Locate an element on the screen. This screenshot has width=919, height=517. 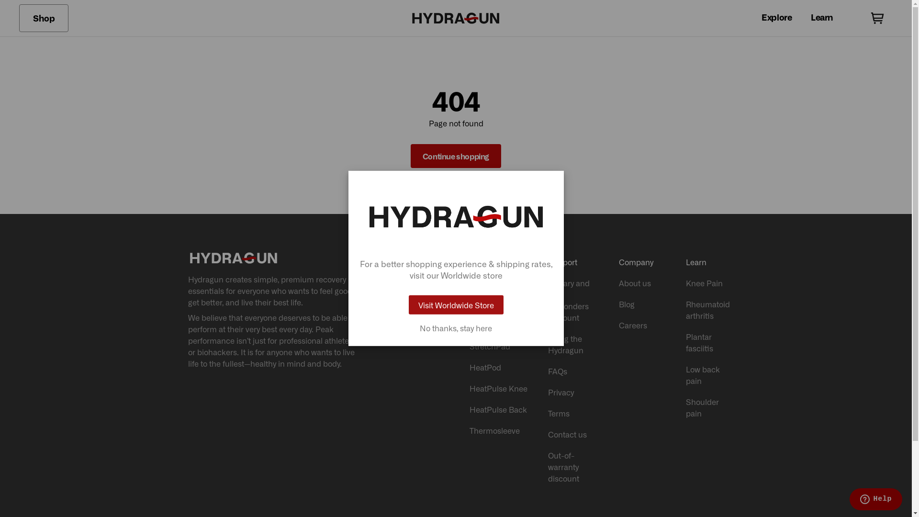
Knee Pain is located at coordinates (709, 283).